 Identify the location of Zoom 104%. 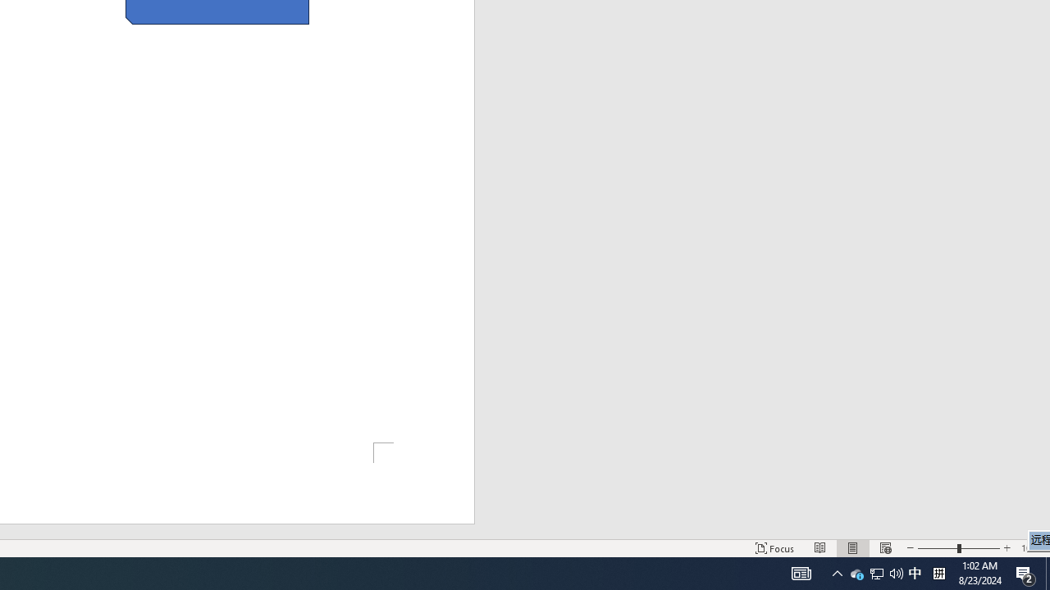
(1032, 547).